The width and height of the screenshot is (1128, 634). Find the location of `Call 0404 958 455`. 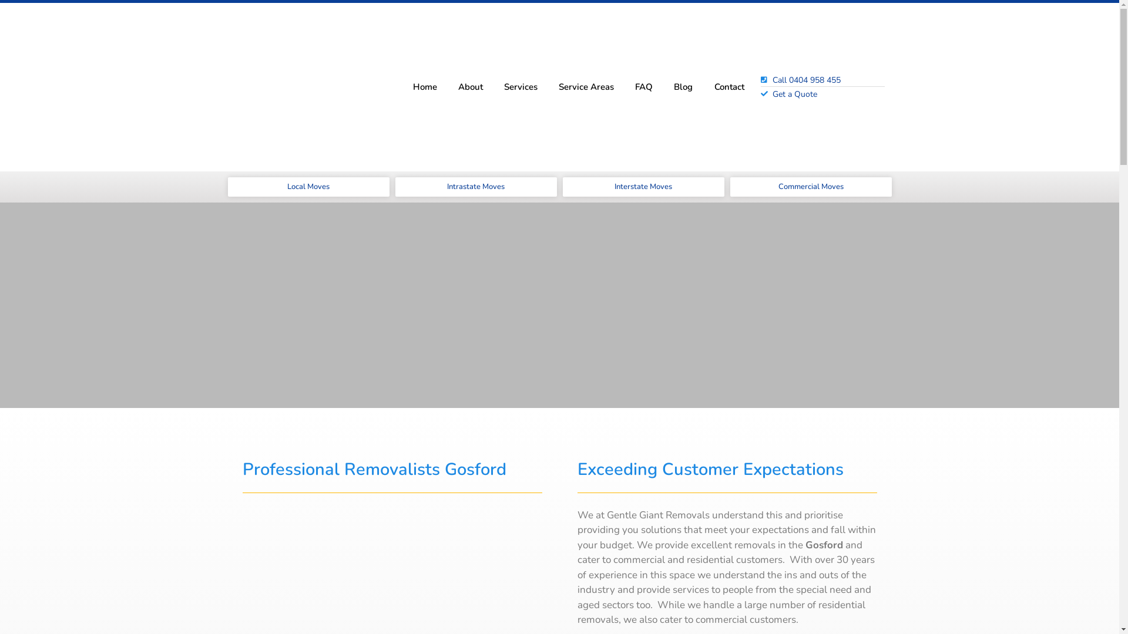

Call 0404 958 455 is located at coordinates (823, 80).